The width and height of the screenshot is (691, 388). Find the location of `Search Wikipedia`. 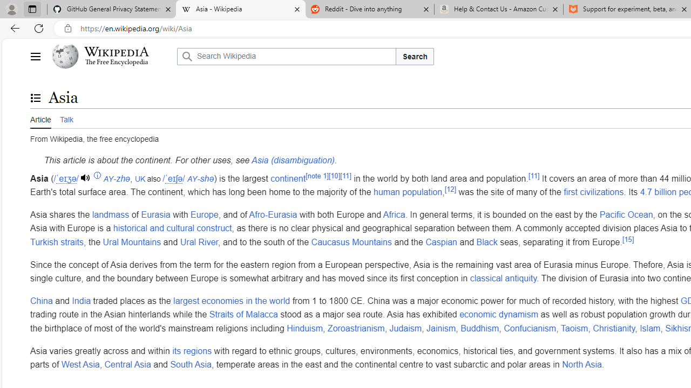

Search Wikipedia is located at coordinates (286, 56).